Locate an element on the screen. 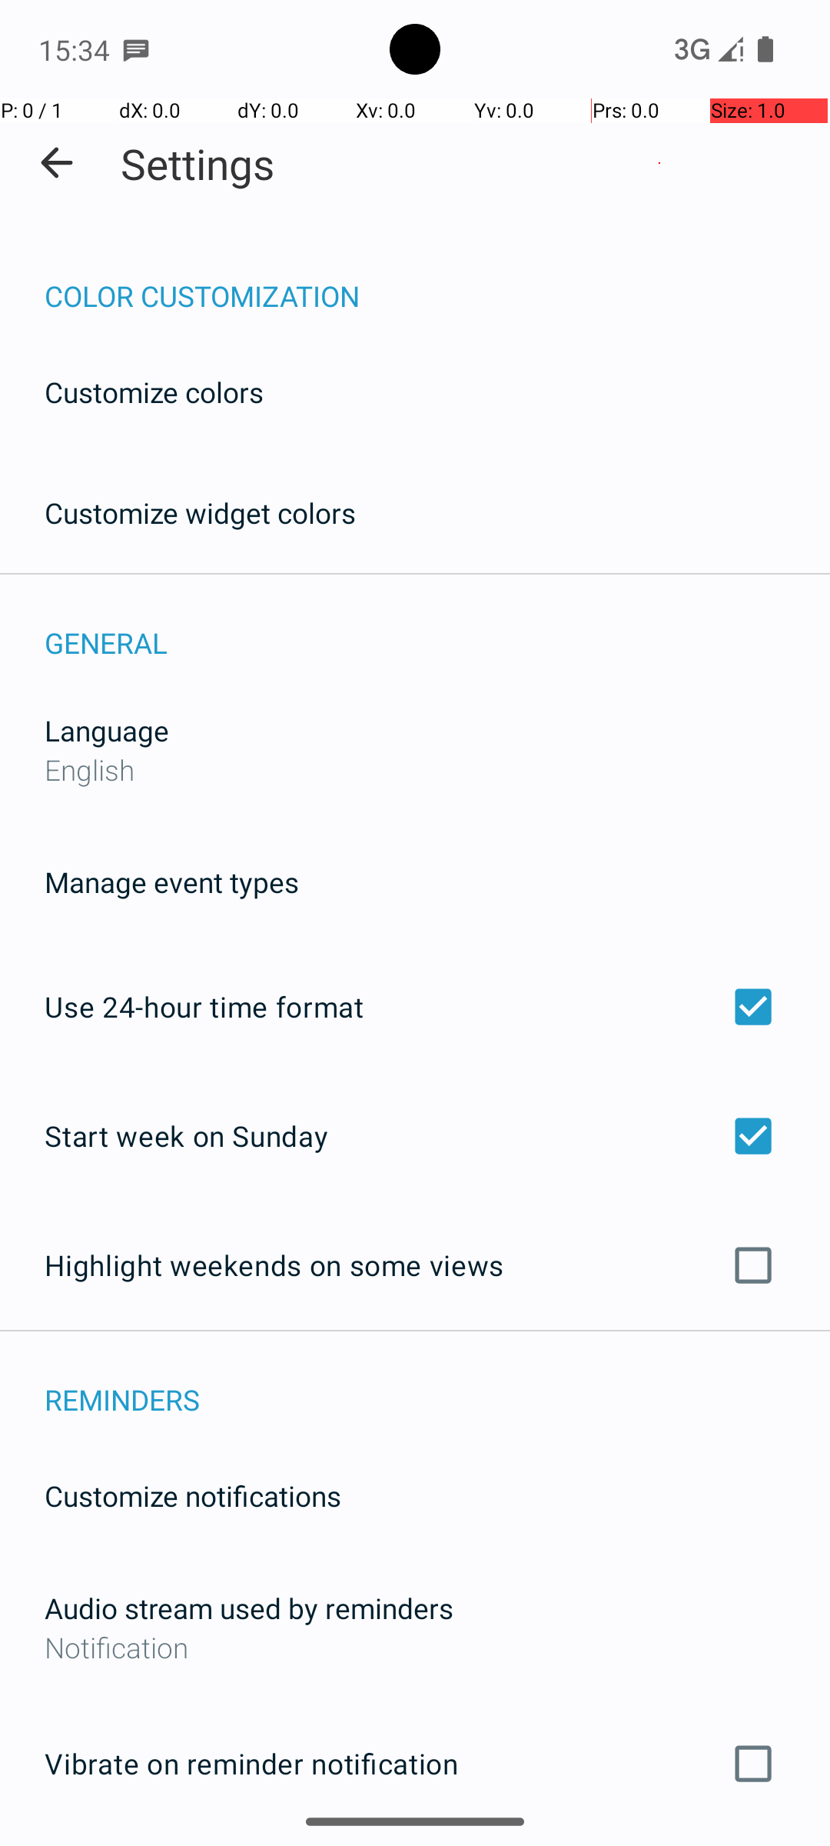  COLOR CUSTOMIZATION is located at coordinates (437, 280).